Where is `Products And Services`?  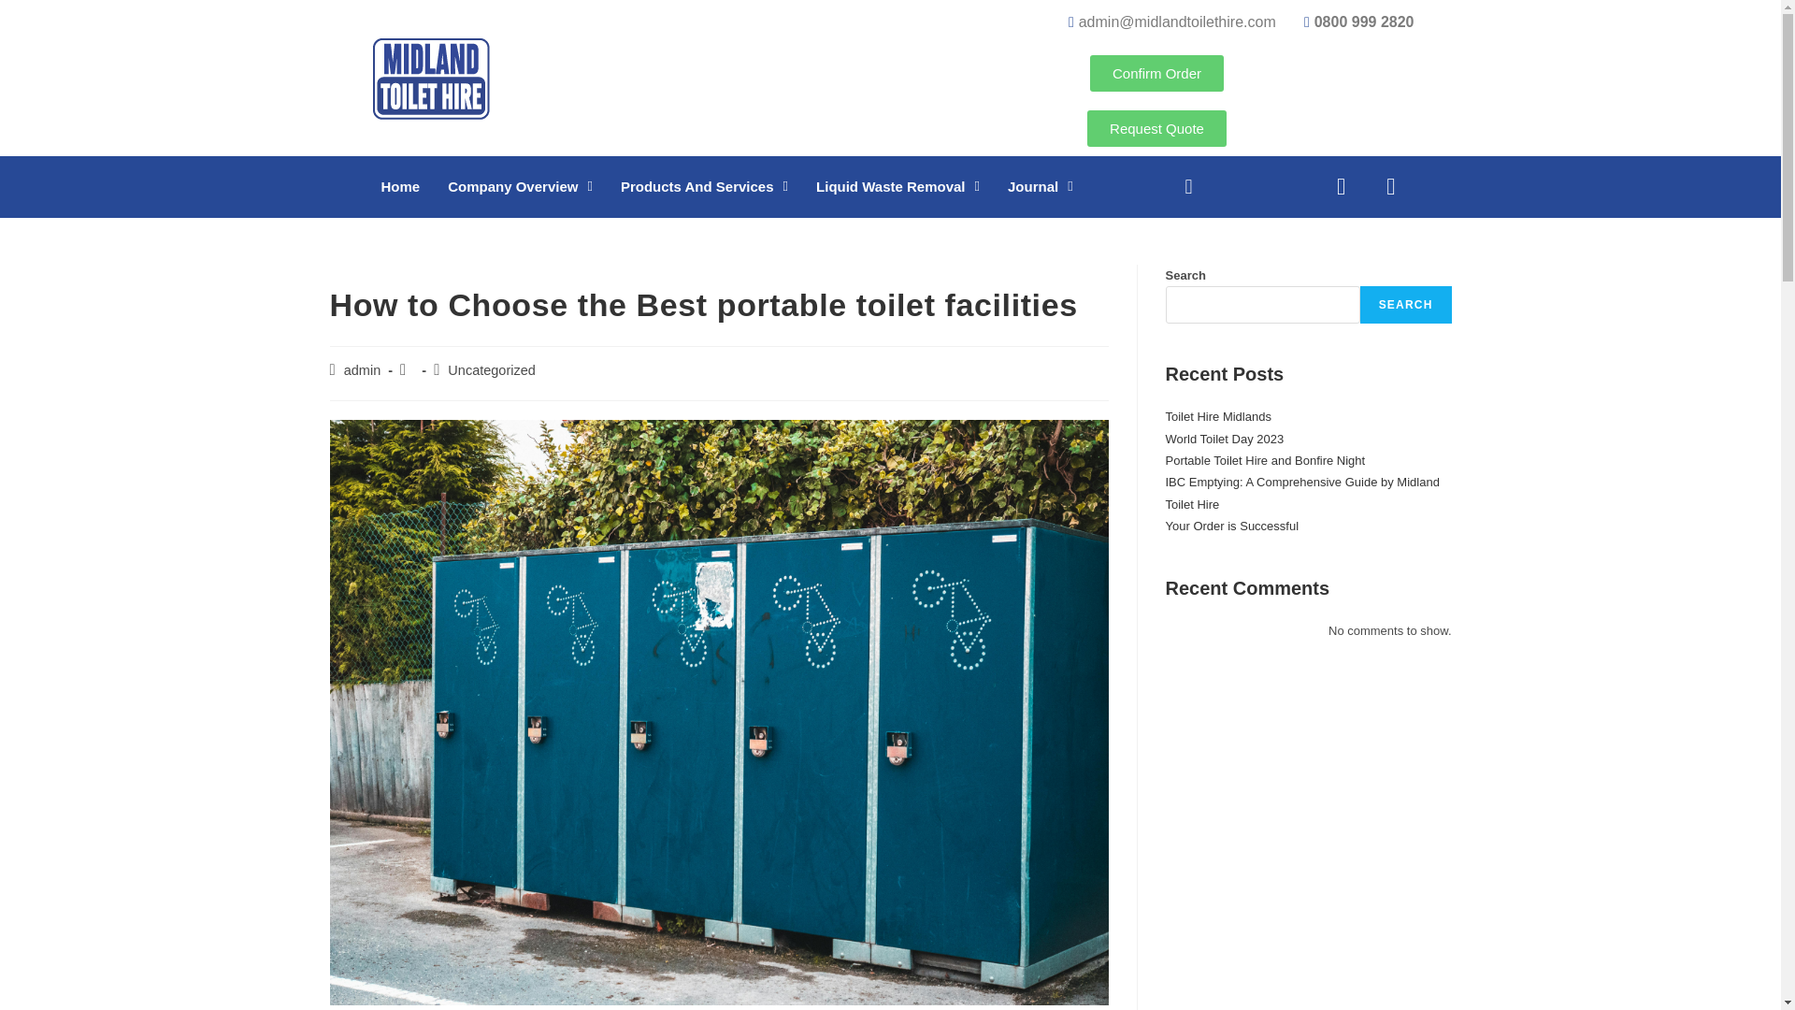 Products And Services is located at coordinates (704, 187).